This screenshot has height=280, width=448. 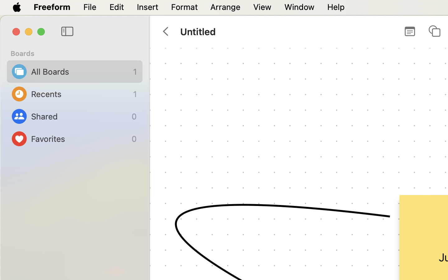 What do you see at coordinates (78, 54) in the screenshot?
I see `Boards` at bounding box center [78, 54].